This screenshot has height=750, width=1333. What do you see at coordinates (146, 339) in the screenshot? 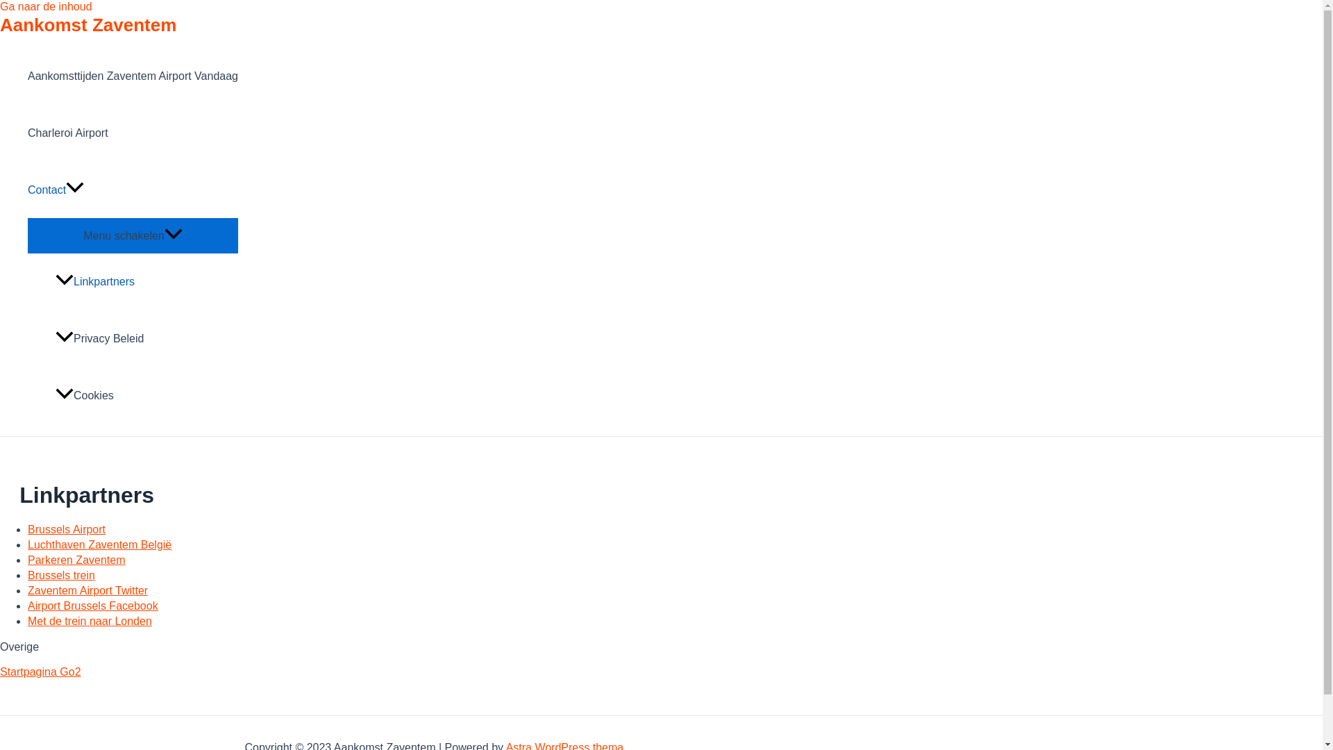
I see `Privacy Beleid` at bounding box center [146, 339].